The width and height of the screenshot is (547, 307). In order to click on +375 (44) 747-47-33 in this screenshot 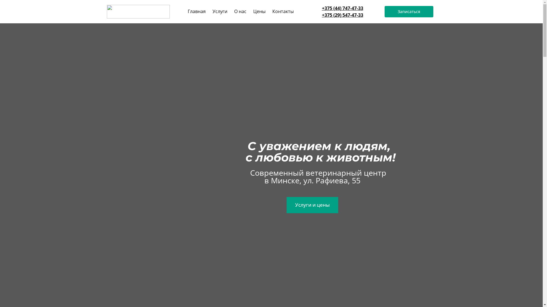, I will do `click(342, 8)`.